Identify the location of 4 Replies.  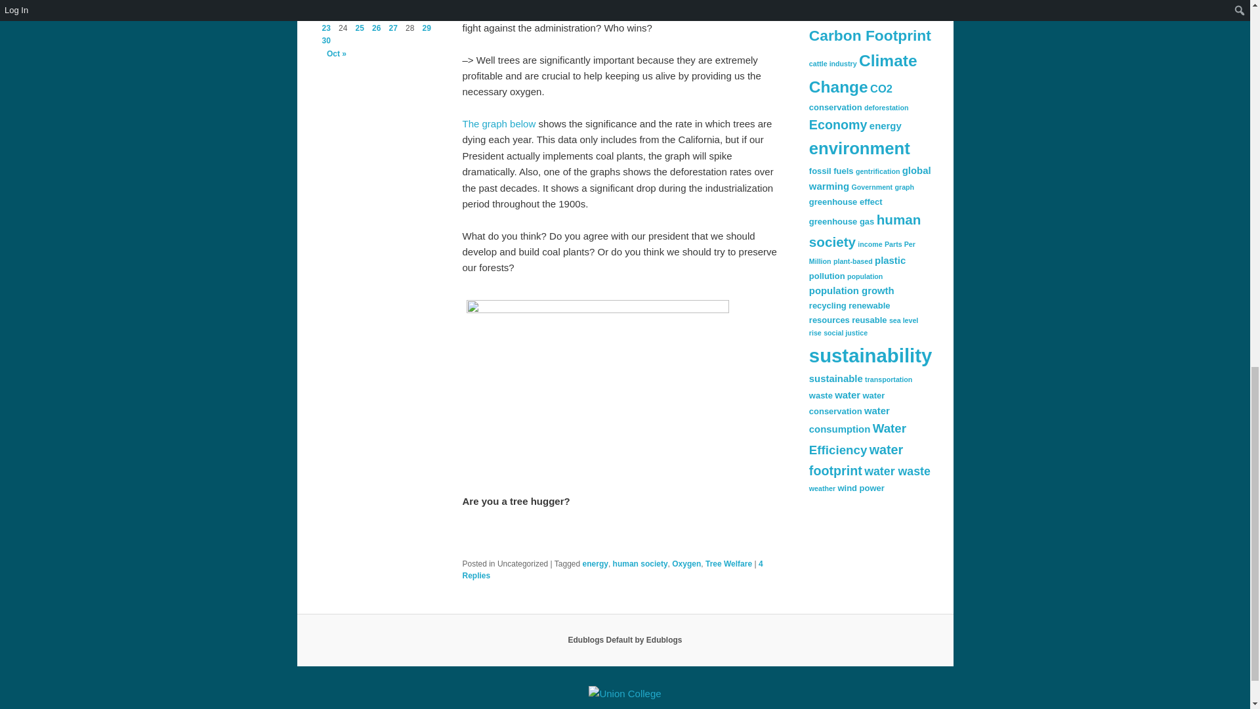
(612, 570).